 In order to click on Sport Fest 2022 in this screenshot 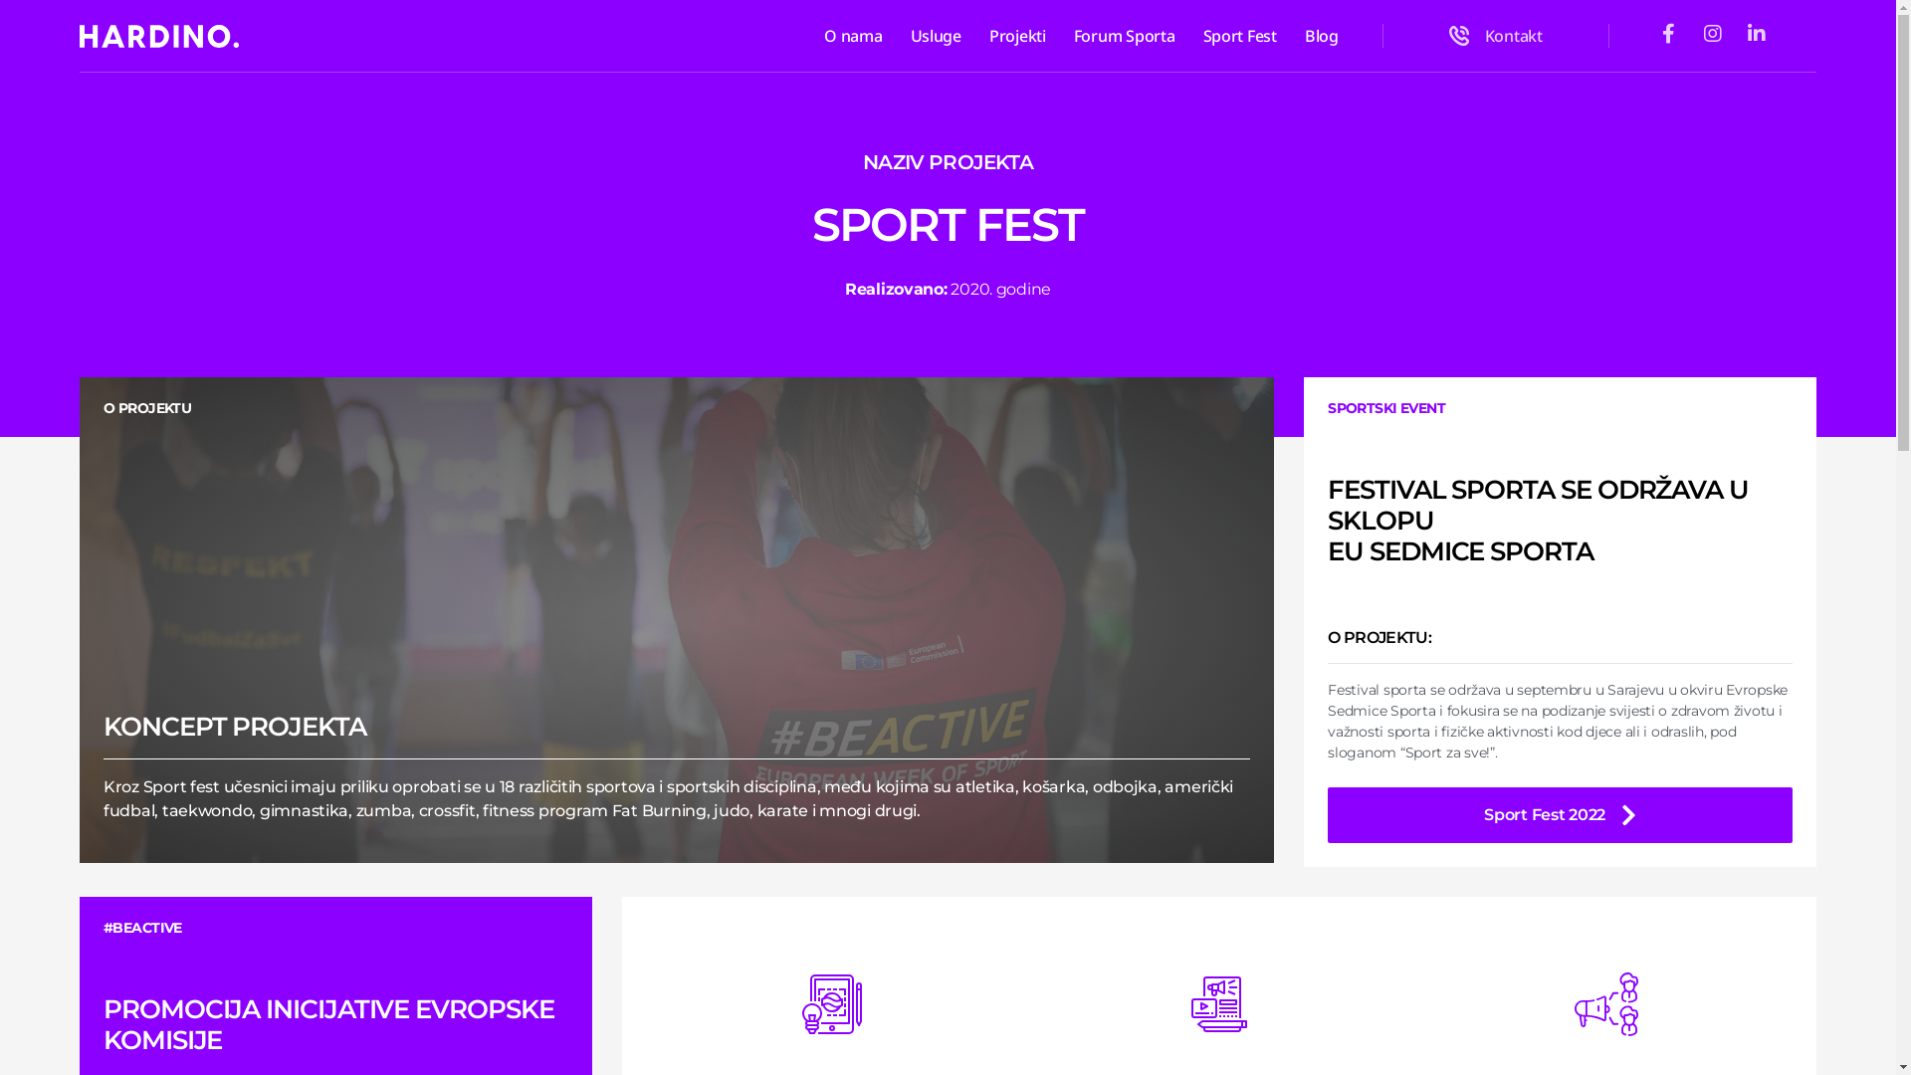, I will do `click(1561, 815)`.